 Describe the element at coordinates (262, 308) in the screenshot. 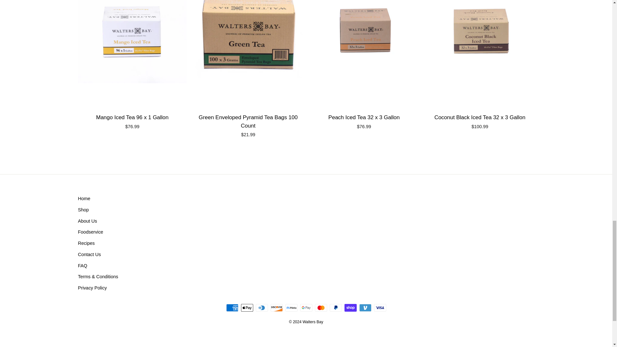

I see `Diners Club` at that location.